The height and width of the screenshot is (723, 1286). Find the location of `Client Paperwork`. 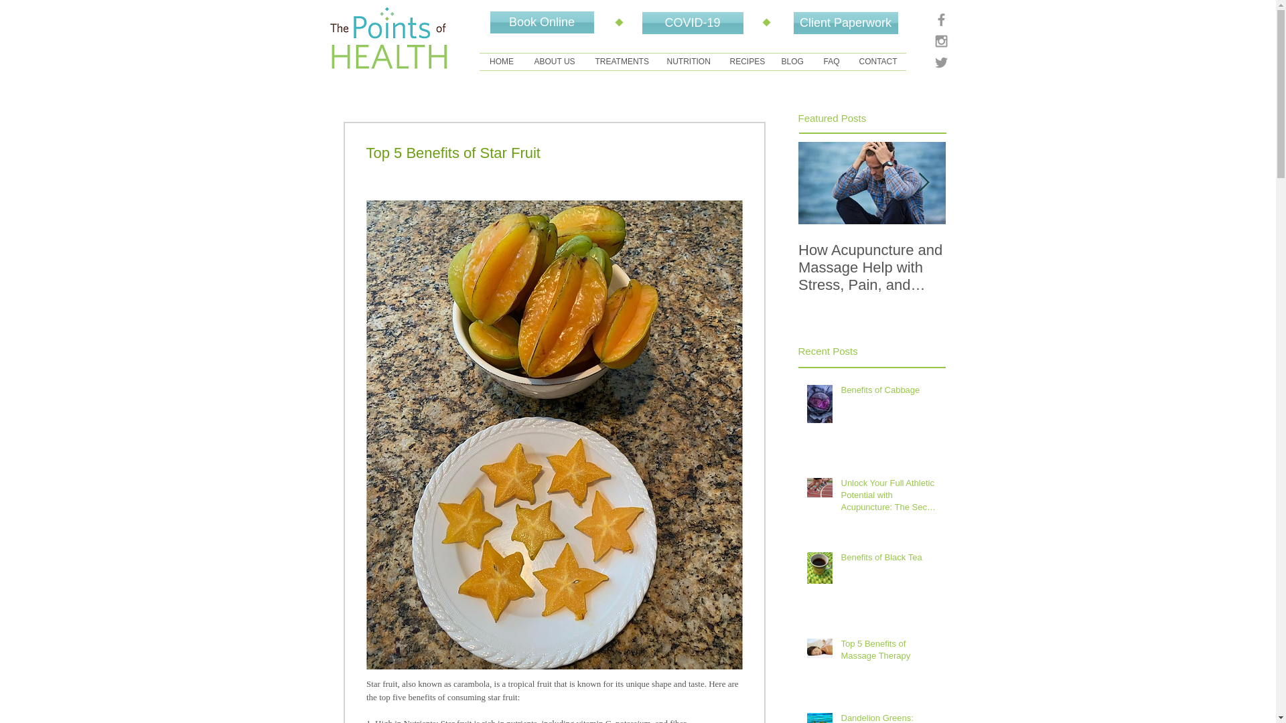

Client Paperwork is located at coordinates (845, 23).